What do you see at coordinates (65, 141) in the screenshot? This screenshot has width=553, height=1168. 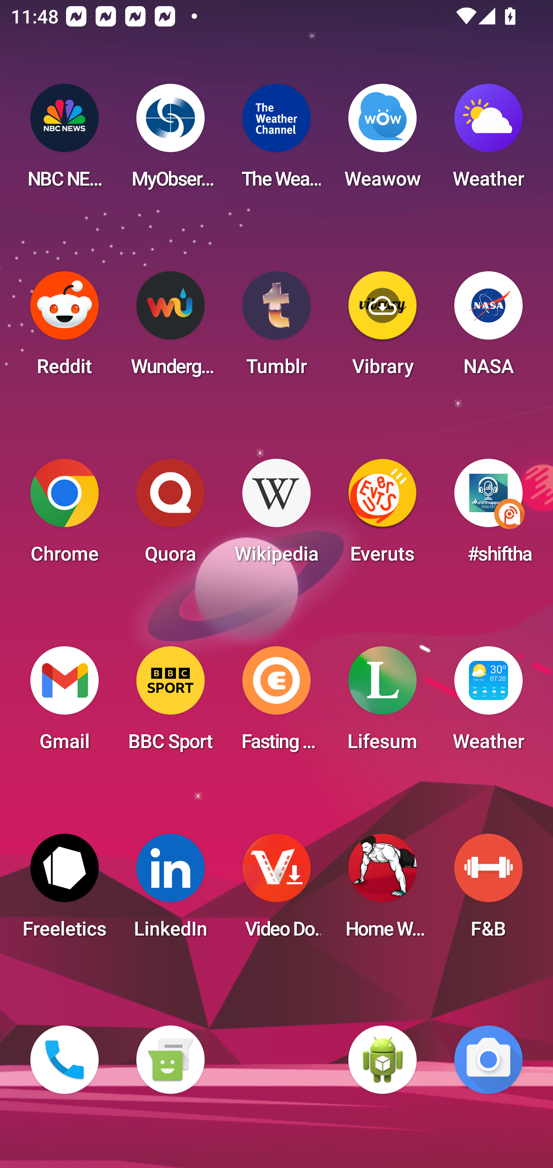 I see `NBC NEWS` at bounding box center [65, 141].